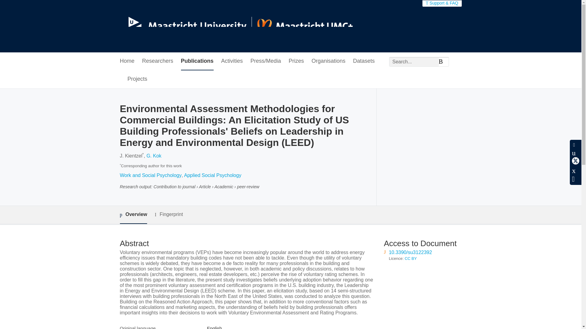  I want to click on Activities, so click(232, 61).